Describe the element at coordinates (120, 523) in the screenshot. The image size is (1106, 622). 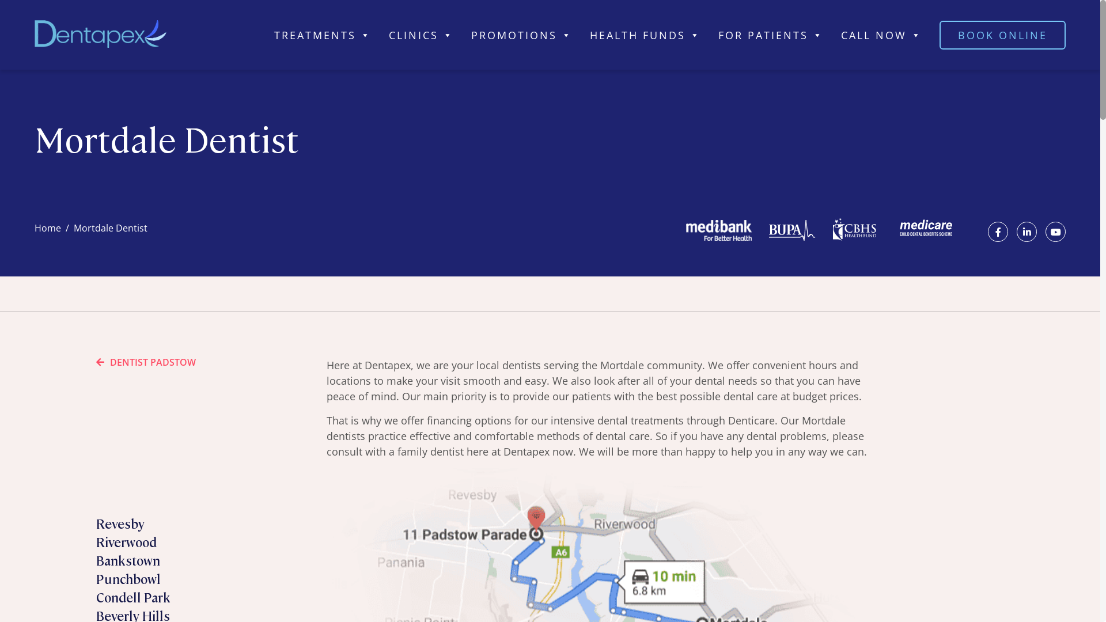
I see `Revesby` at that location.